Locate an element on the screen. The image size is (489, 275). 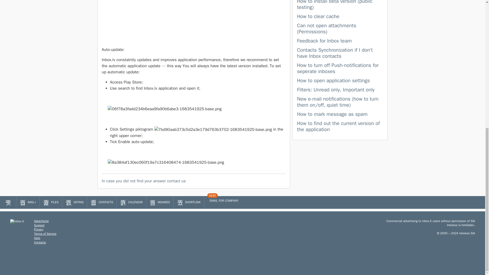
FILES is located at coordinates (51, 202).